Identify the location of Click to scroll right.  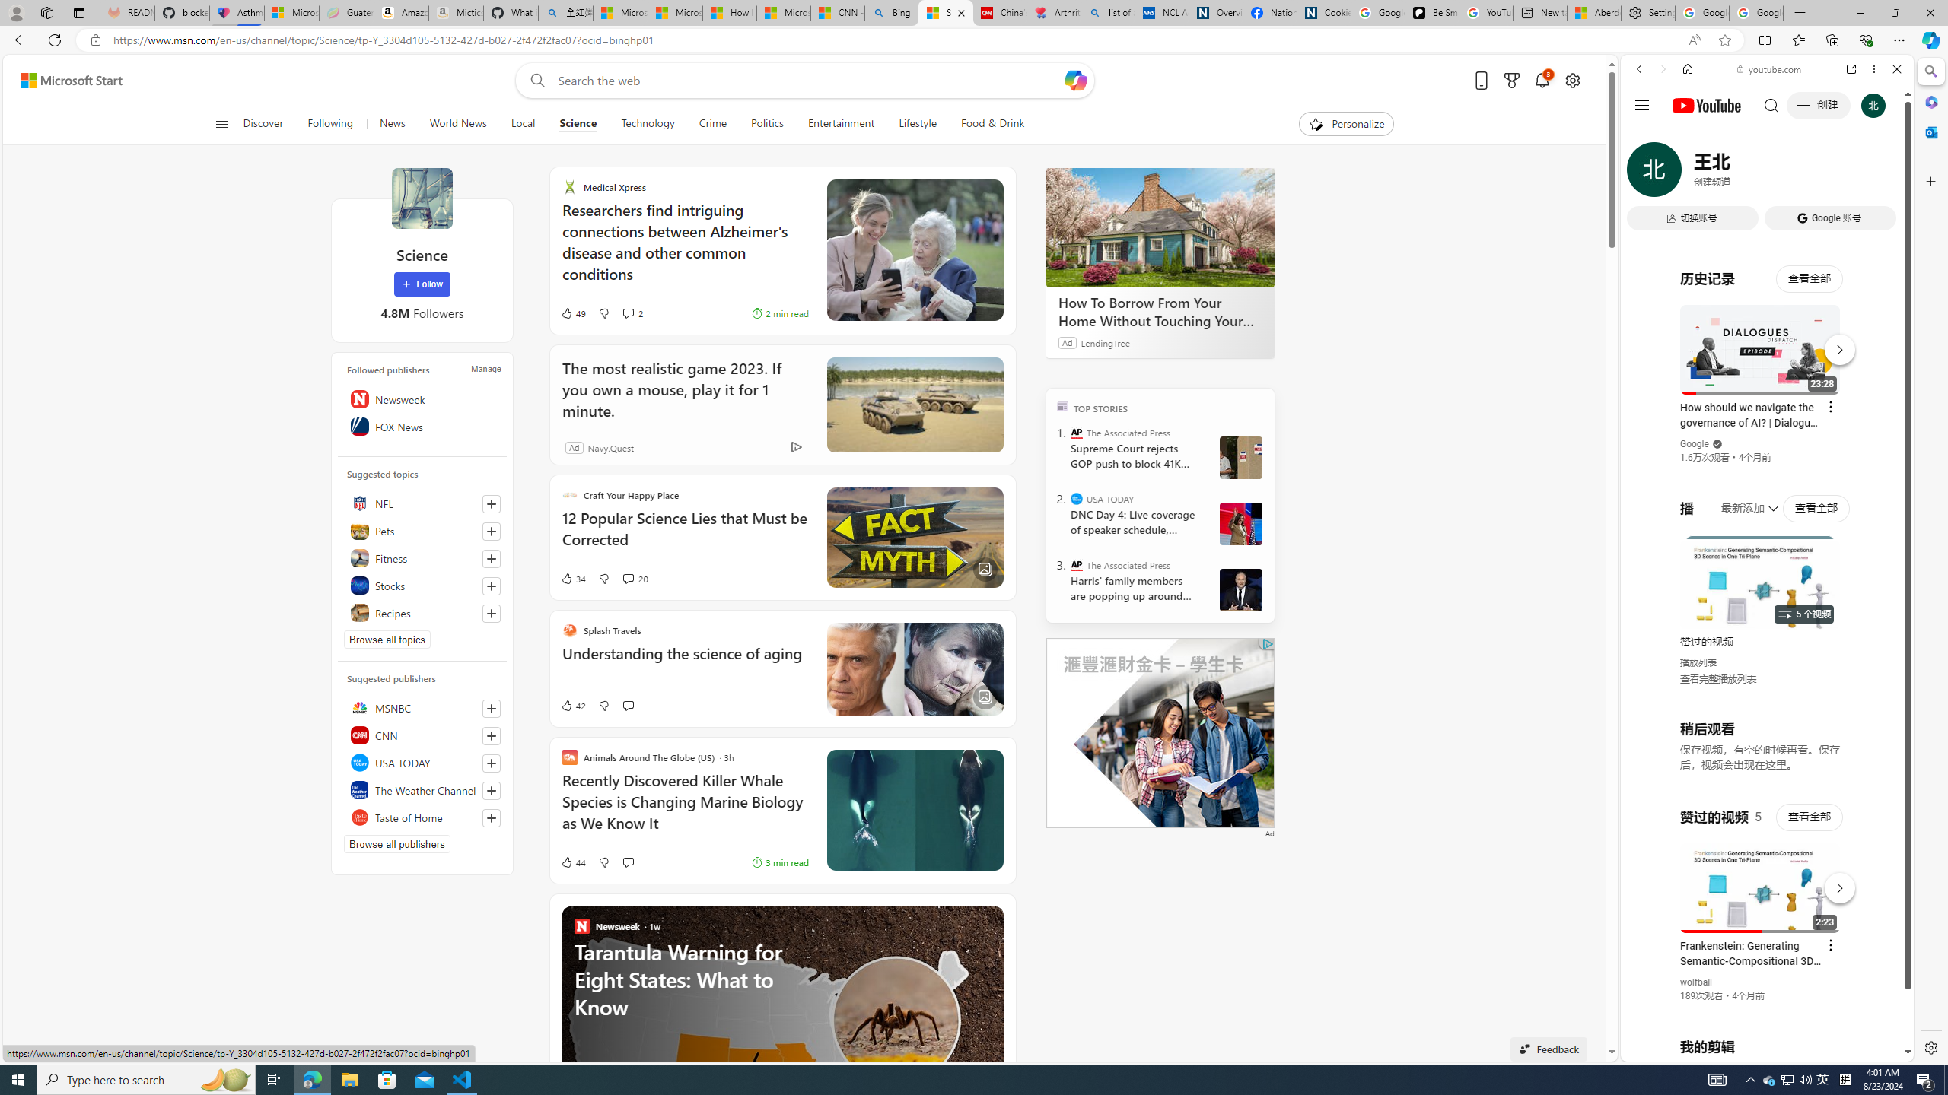
(1883, 611).